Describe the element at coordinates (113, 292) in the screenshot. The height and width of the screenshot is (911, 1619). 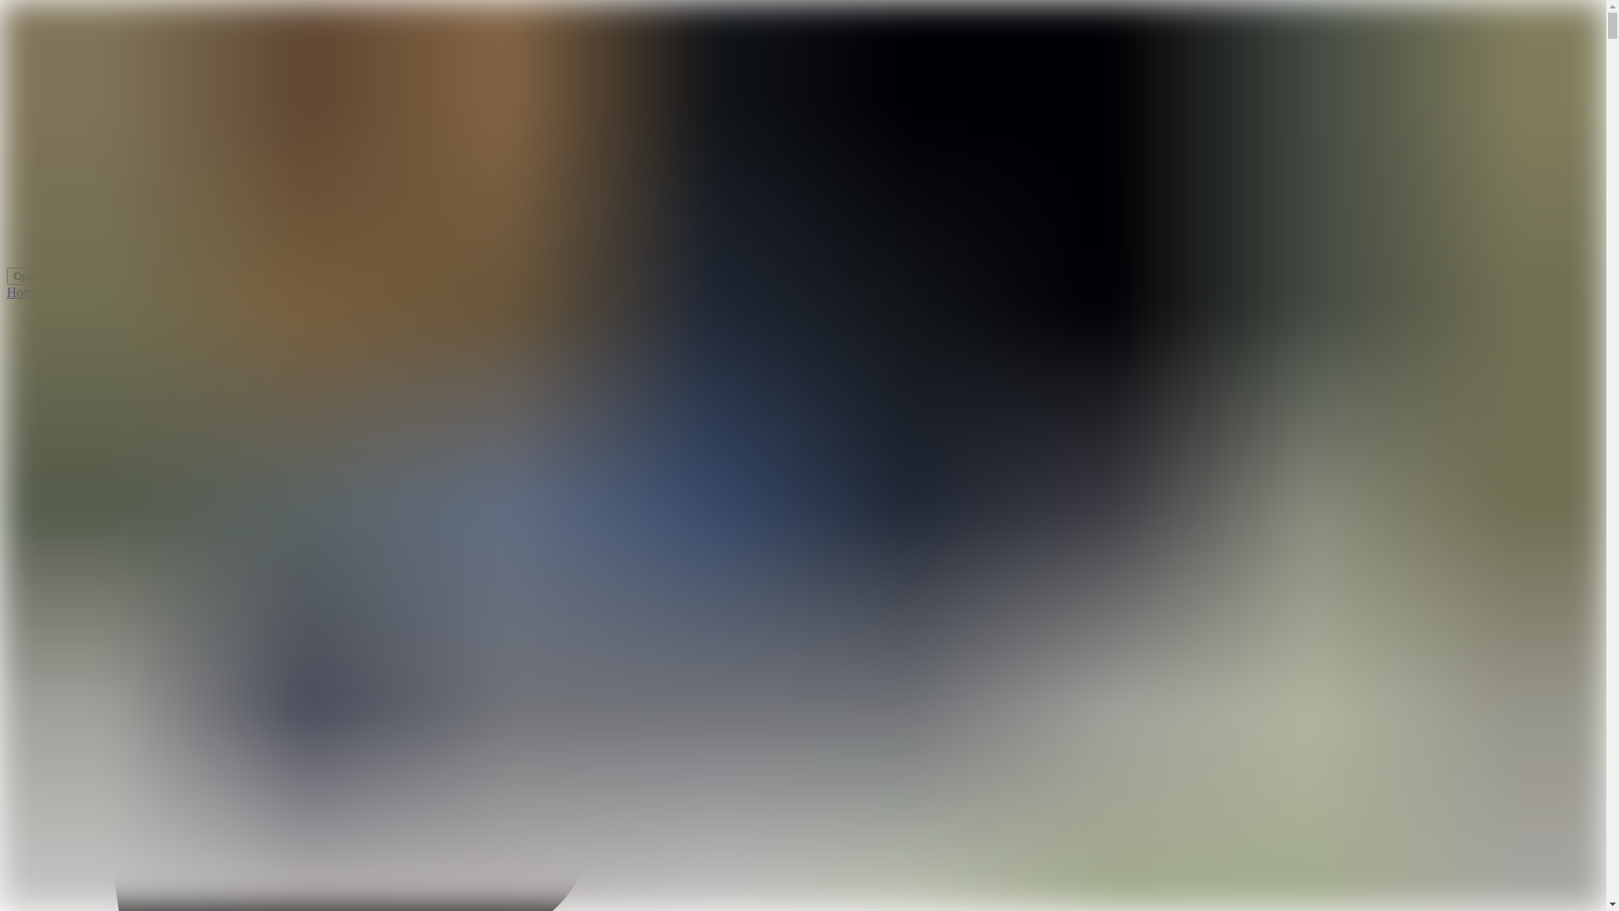
I see `Diensten` at that location.